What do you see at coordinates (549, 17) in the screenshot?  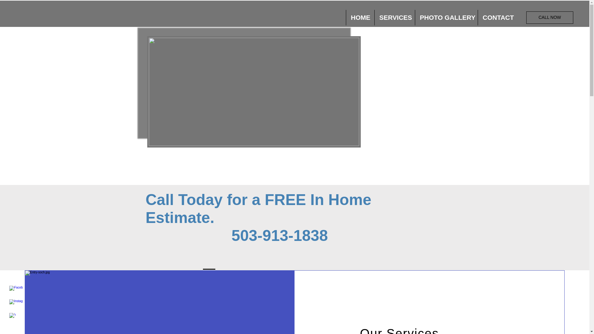 I see `CALL NOW` at bounding box center [549, 17].